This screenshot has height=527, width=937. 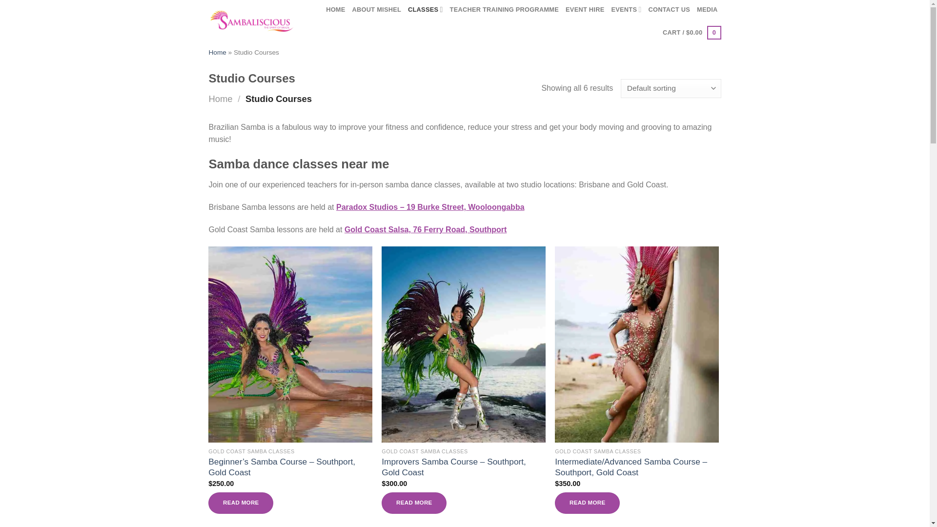 What do you see at coordinates (426, 229) in the screenshot?
I see `Gold Coast Salsa, 76 Ferry Road, Southport` at bounding box center [426, 229].